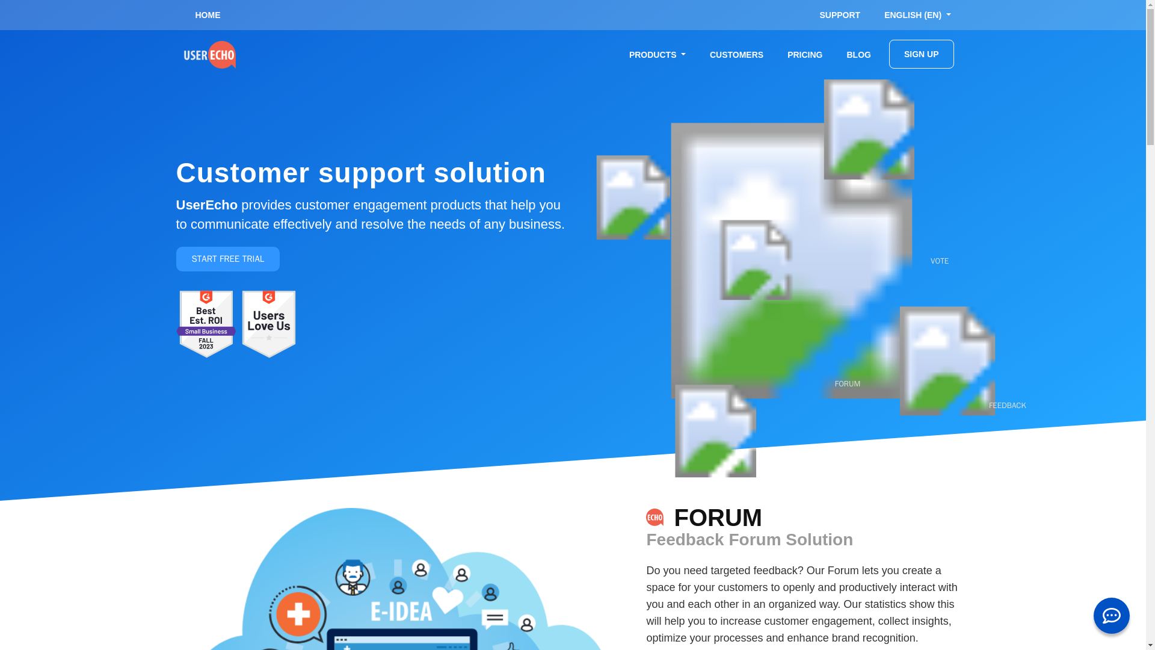 The width and height of the screenshot is (1155, 650). Describe the element at coordinates (269, 324) in the screenshot. I see `Users love UserEcho on G2` at that location.